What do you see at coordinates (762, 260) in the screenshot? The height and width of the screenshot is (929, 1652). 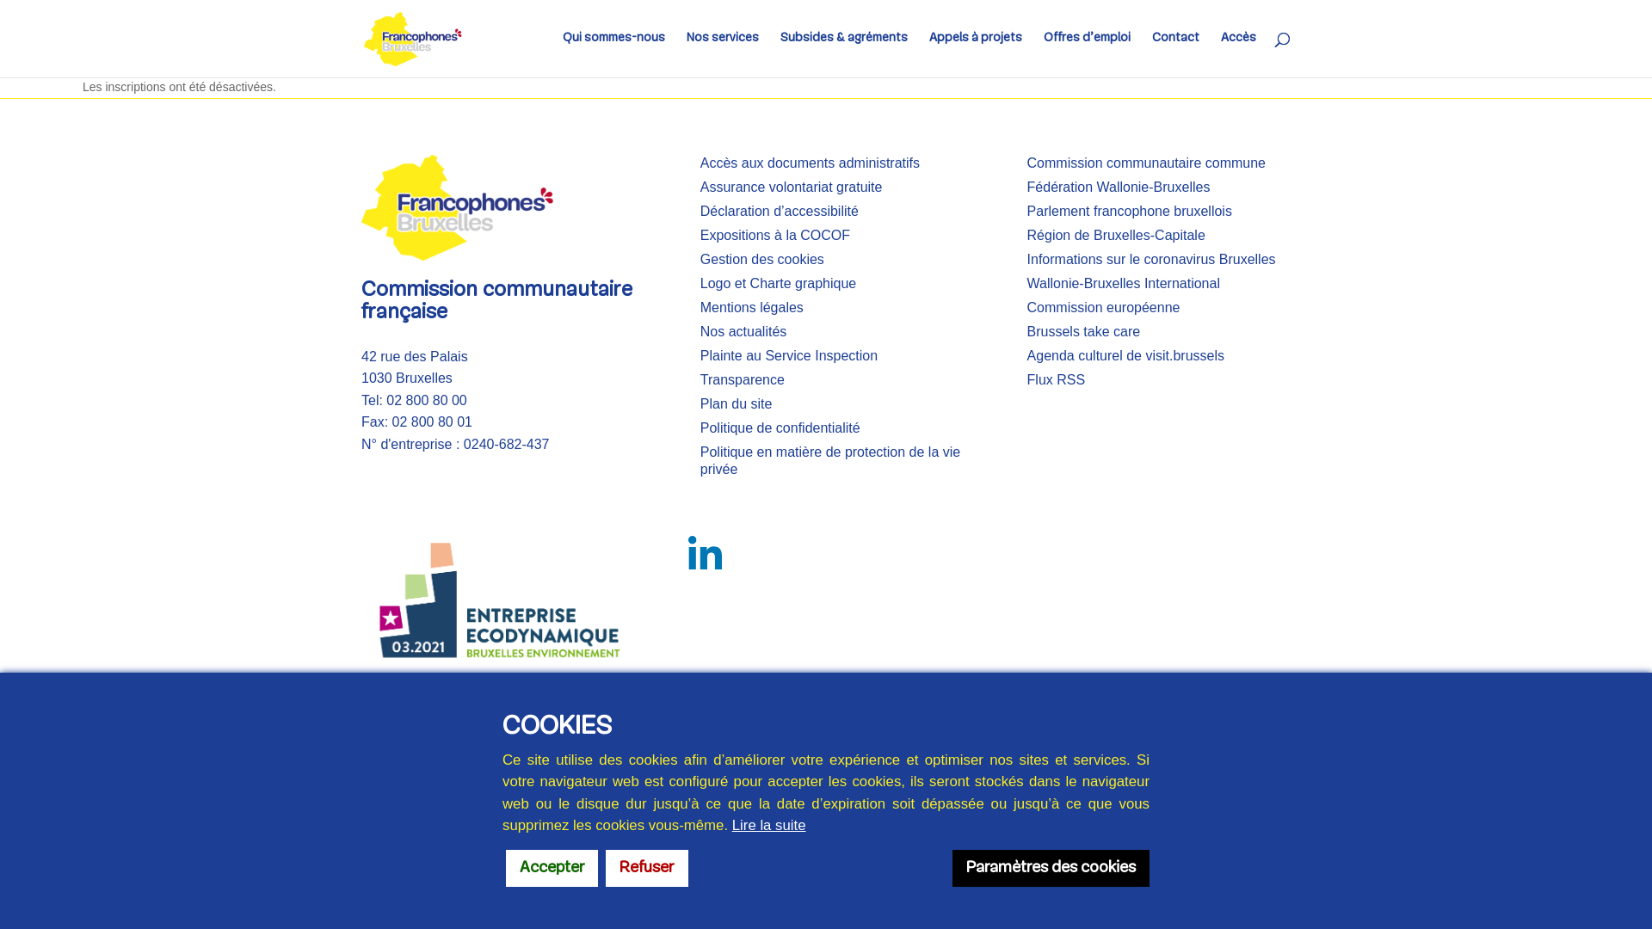 I see `Gestion des cookies` at bounding box center [762, 260].